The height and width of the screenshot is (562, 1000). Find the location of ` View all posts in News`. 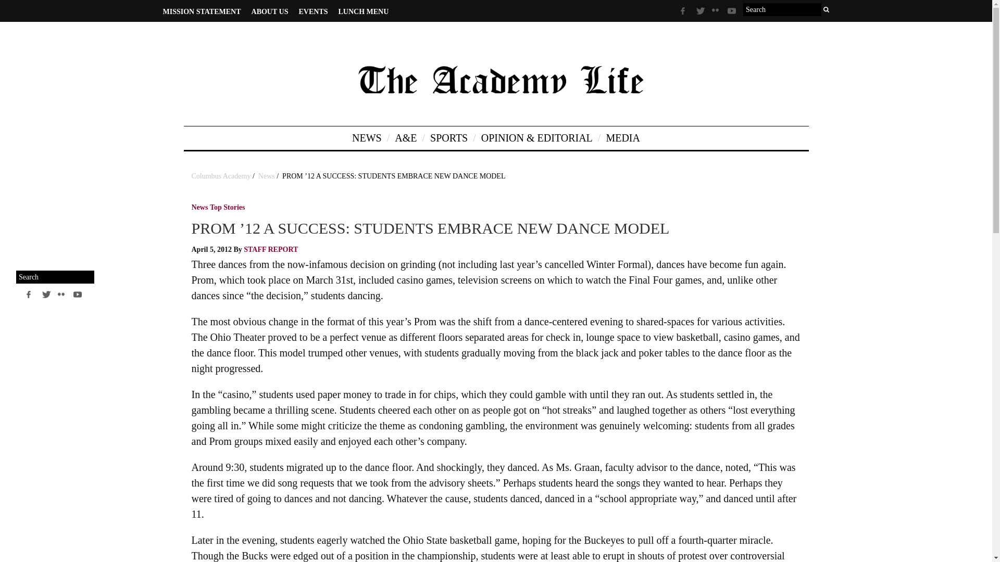

 View all posts in News is located at coordinates (200, 209).